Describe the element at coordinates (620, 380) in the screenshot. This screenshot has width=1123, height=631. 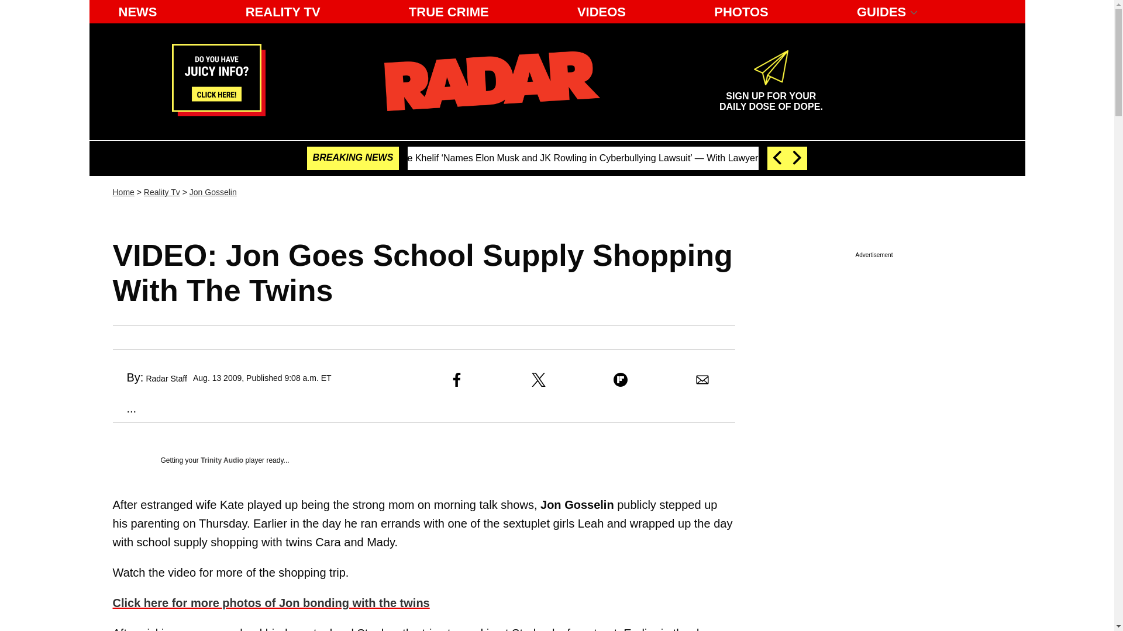
I see `Share to Flipboard` at that location.